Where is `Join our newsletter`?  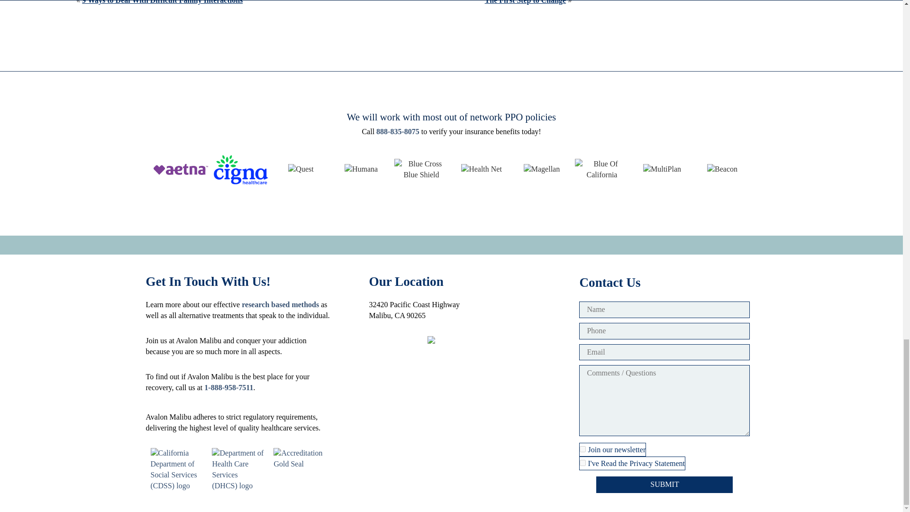
Join our newsletter is located at coordinates (583, 448).